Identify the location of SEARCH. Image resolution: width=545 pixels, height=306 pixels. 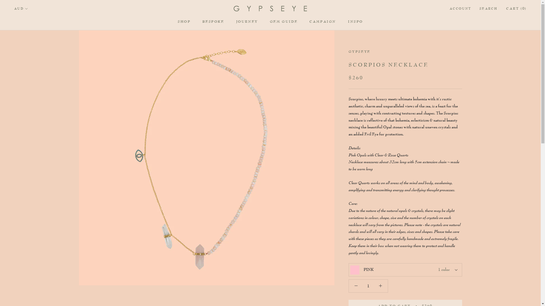
(488, 9).